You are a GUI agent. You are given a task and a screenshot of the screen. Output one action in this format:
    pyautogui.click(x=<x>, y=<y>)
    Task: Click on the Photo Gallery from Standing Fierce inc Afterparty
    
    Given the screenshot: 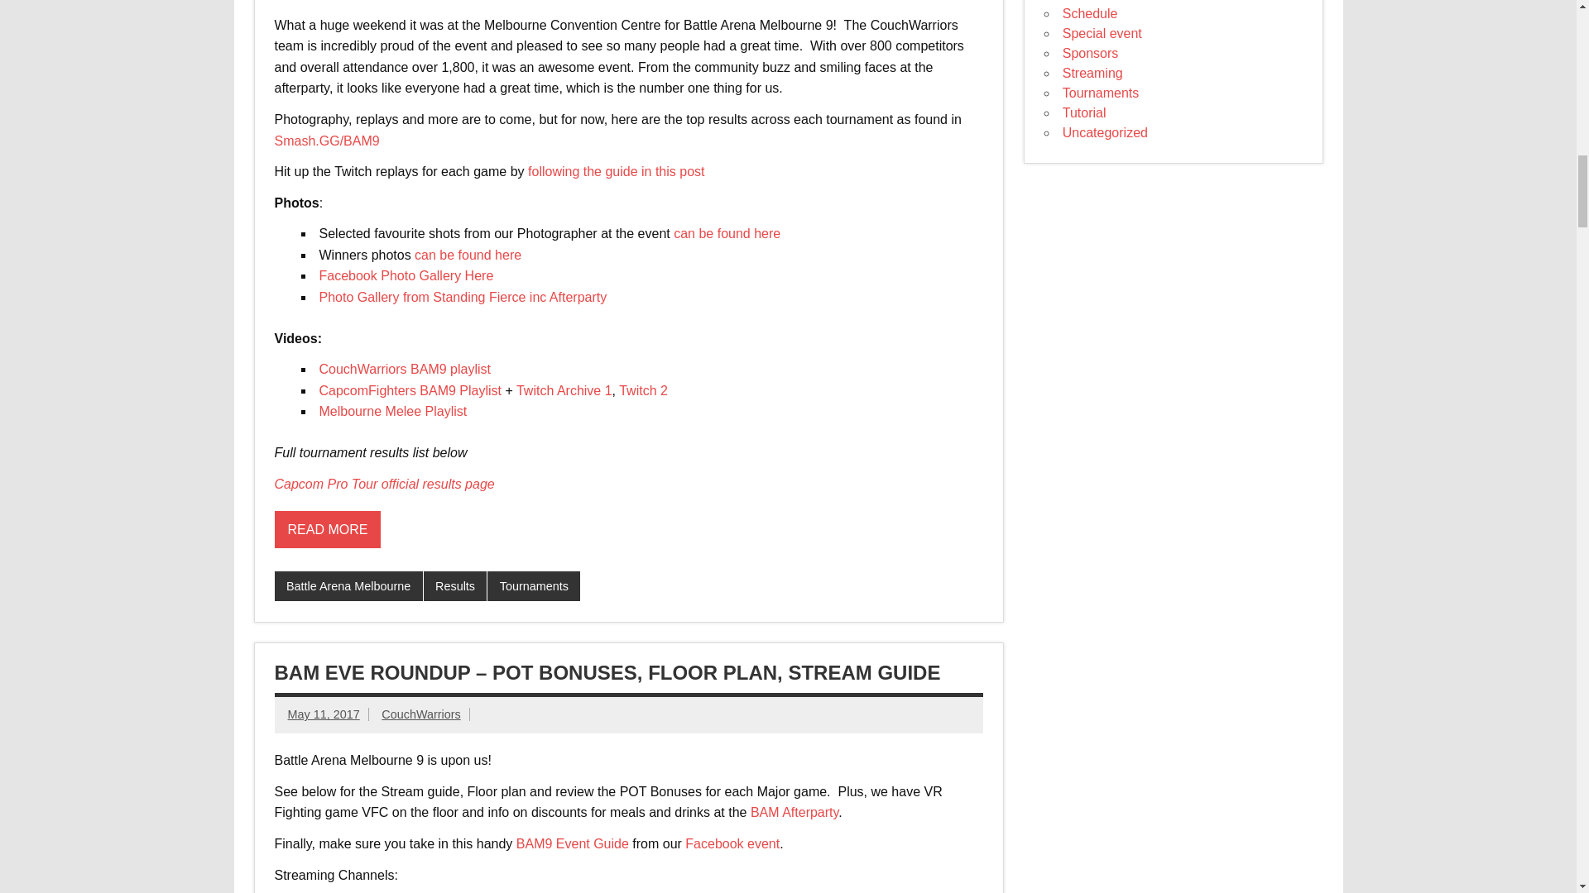 What is the action you would take?
    pyautogui.click(x=463, y=298)
    